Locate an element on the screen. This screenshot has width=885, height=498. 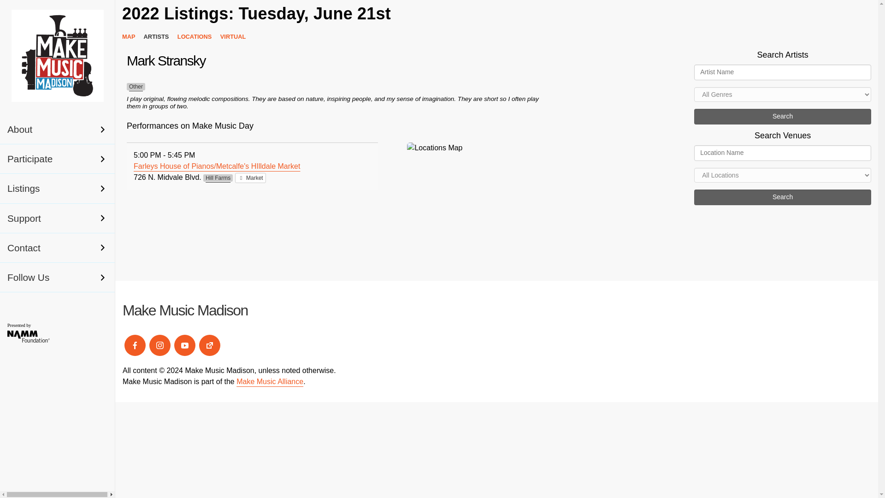
Make Music Madison is located at coordinates (185, 310).